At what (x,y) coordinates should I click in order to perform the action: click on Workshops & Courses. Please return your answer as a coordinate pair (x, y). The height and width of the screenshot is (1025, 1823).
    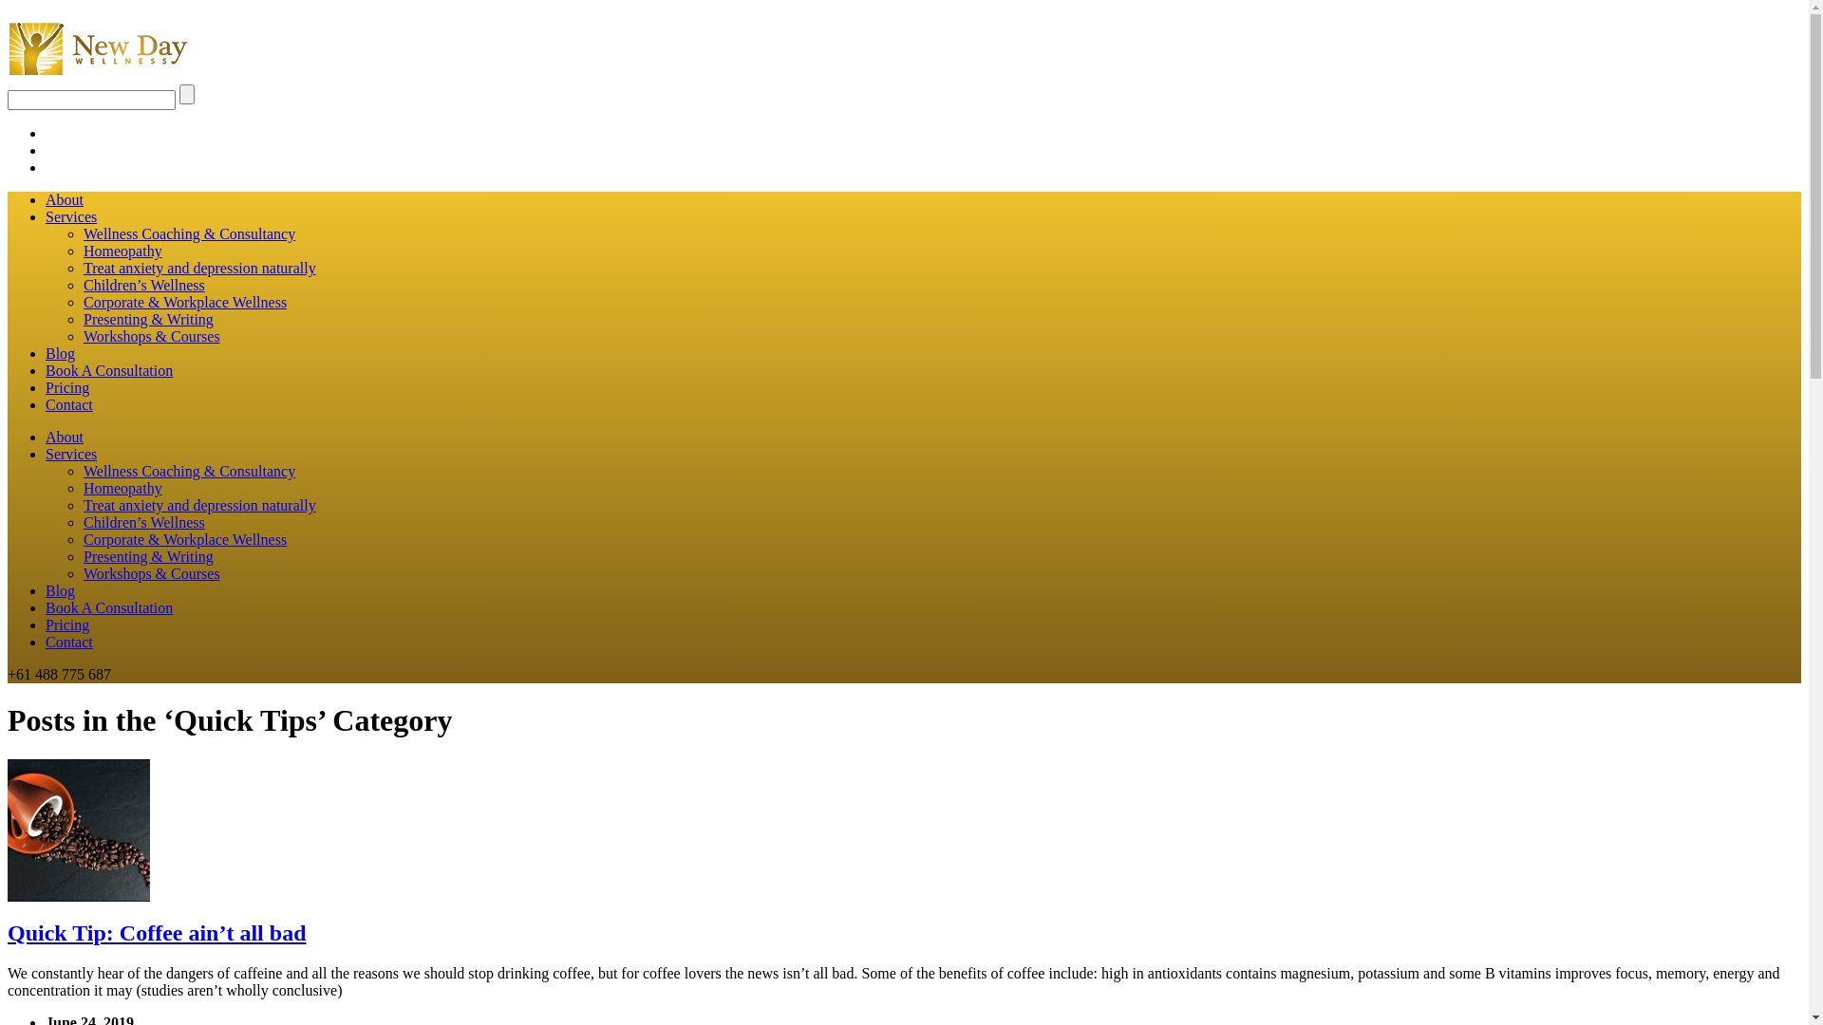
    Looking at the image, I should click on (152, 336).